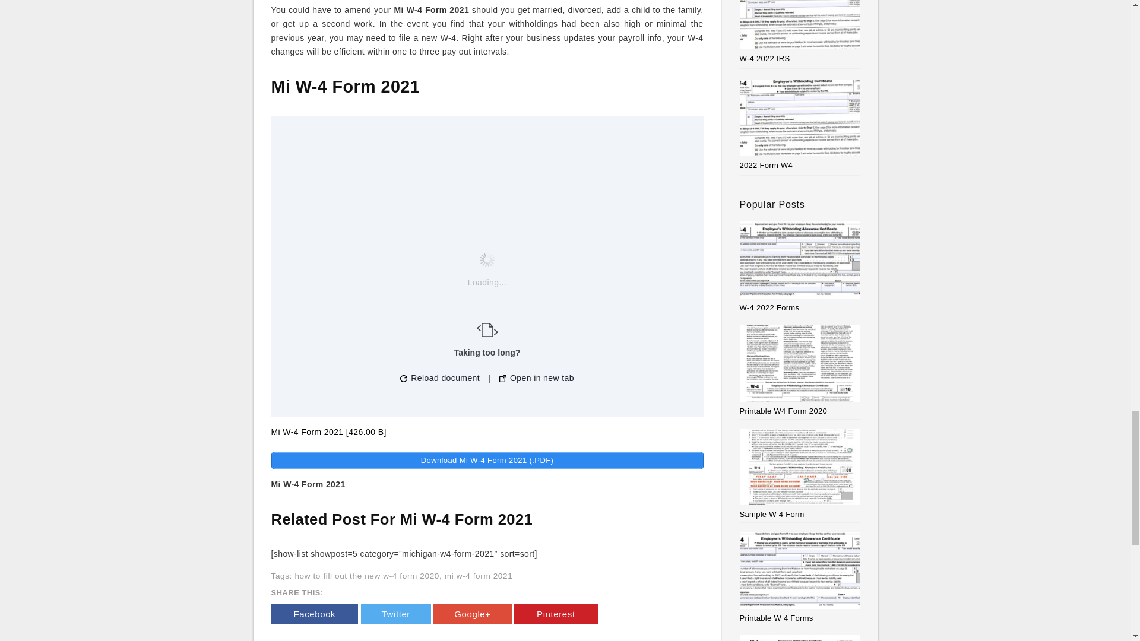 This screenshot has height=641, width=1140. Describe the element at coordinates (395, 614) in the screenshot. I see `Twitter` at that location.